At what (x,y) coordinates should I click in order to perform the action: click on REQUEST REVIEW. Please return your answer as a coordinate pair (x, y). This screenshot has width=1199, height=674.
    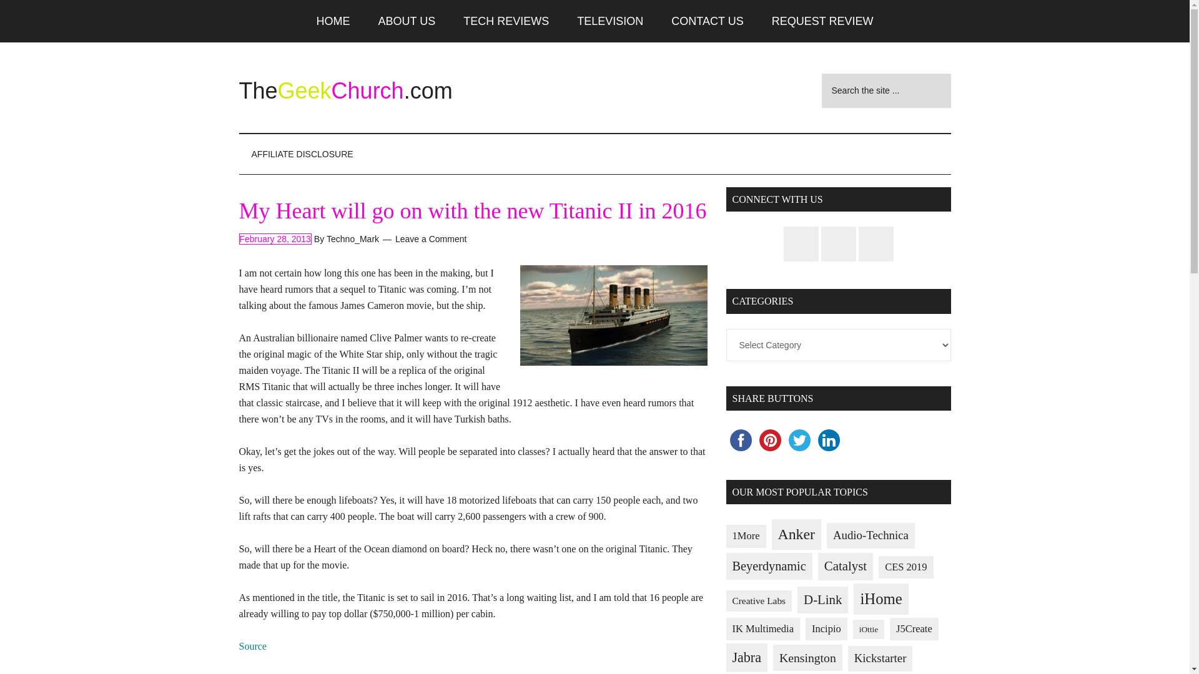
    Looking at the image, I should click on (822, 21).